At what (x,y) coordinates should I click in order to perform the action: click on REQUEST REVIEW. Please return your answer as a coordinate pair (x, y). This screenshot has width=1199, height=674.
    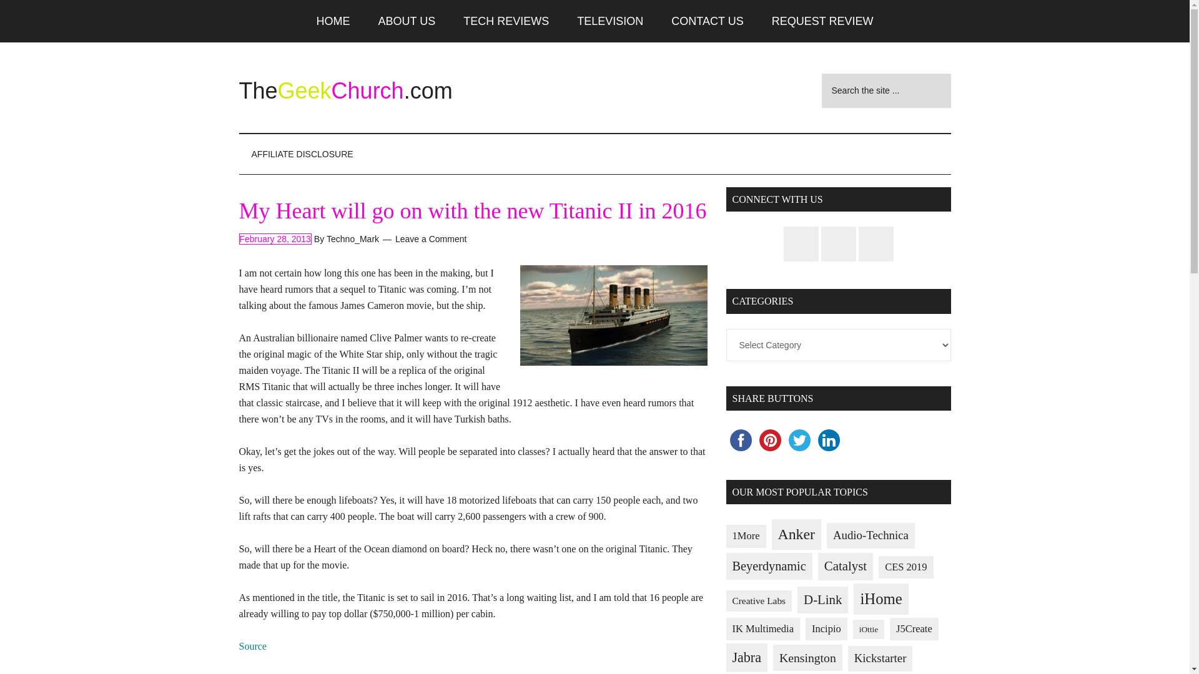
    Looking at the image, I should click on (822, 21).